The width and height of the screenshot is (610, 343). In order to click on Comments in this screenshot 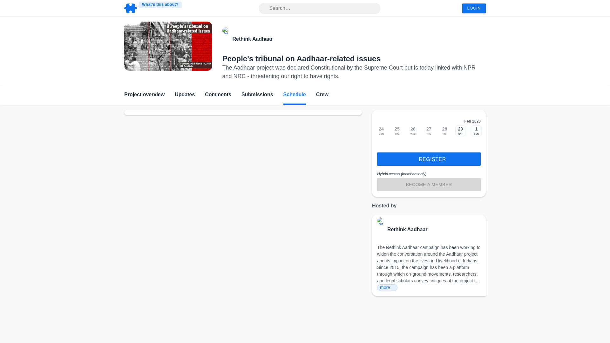, I will do `click(218, 95)`.